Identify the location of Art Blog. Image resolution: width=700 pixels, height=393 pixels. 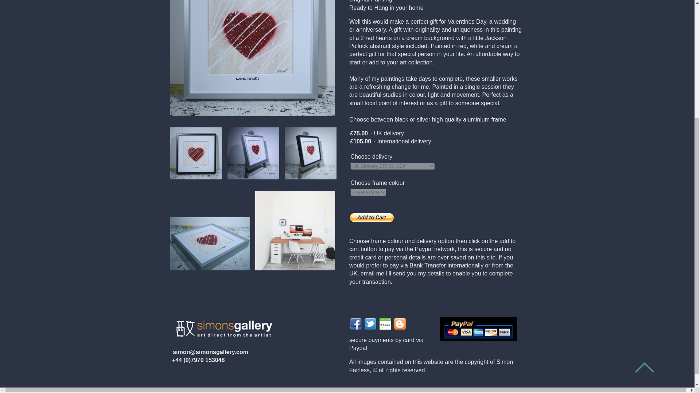
(400, 323).